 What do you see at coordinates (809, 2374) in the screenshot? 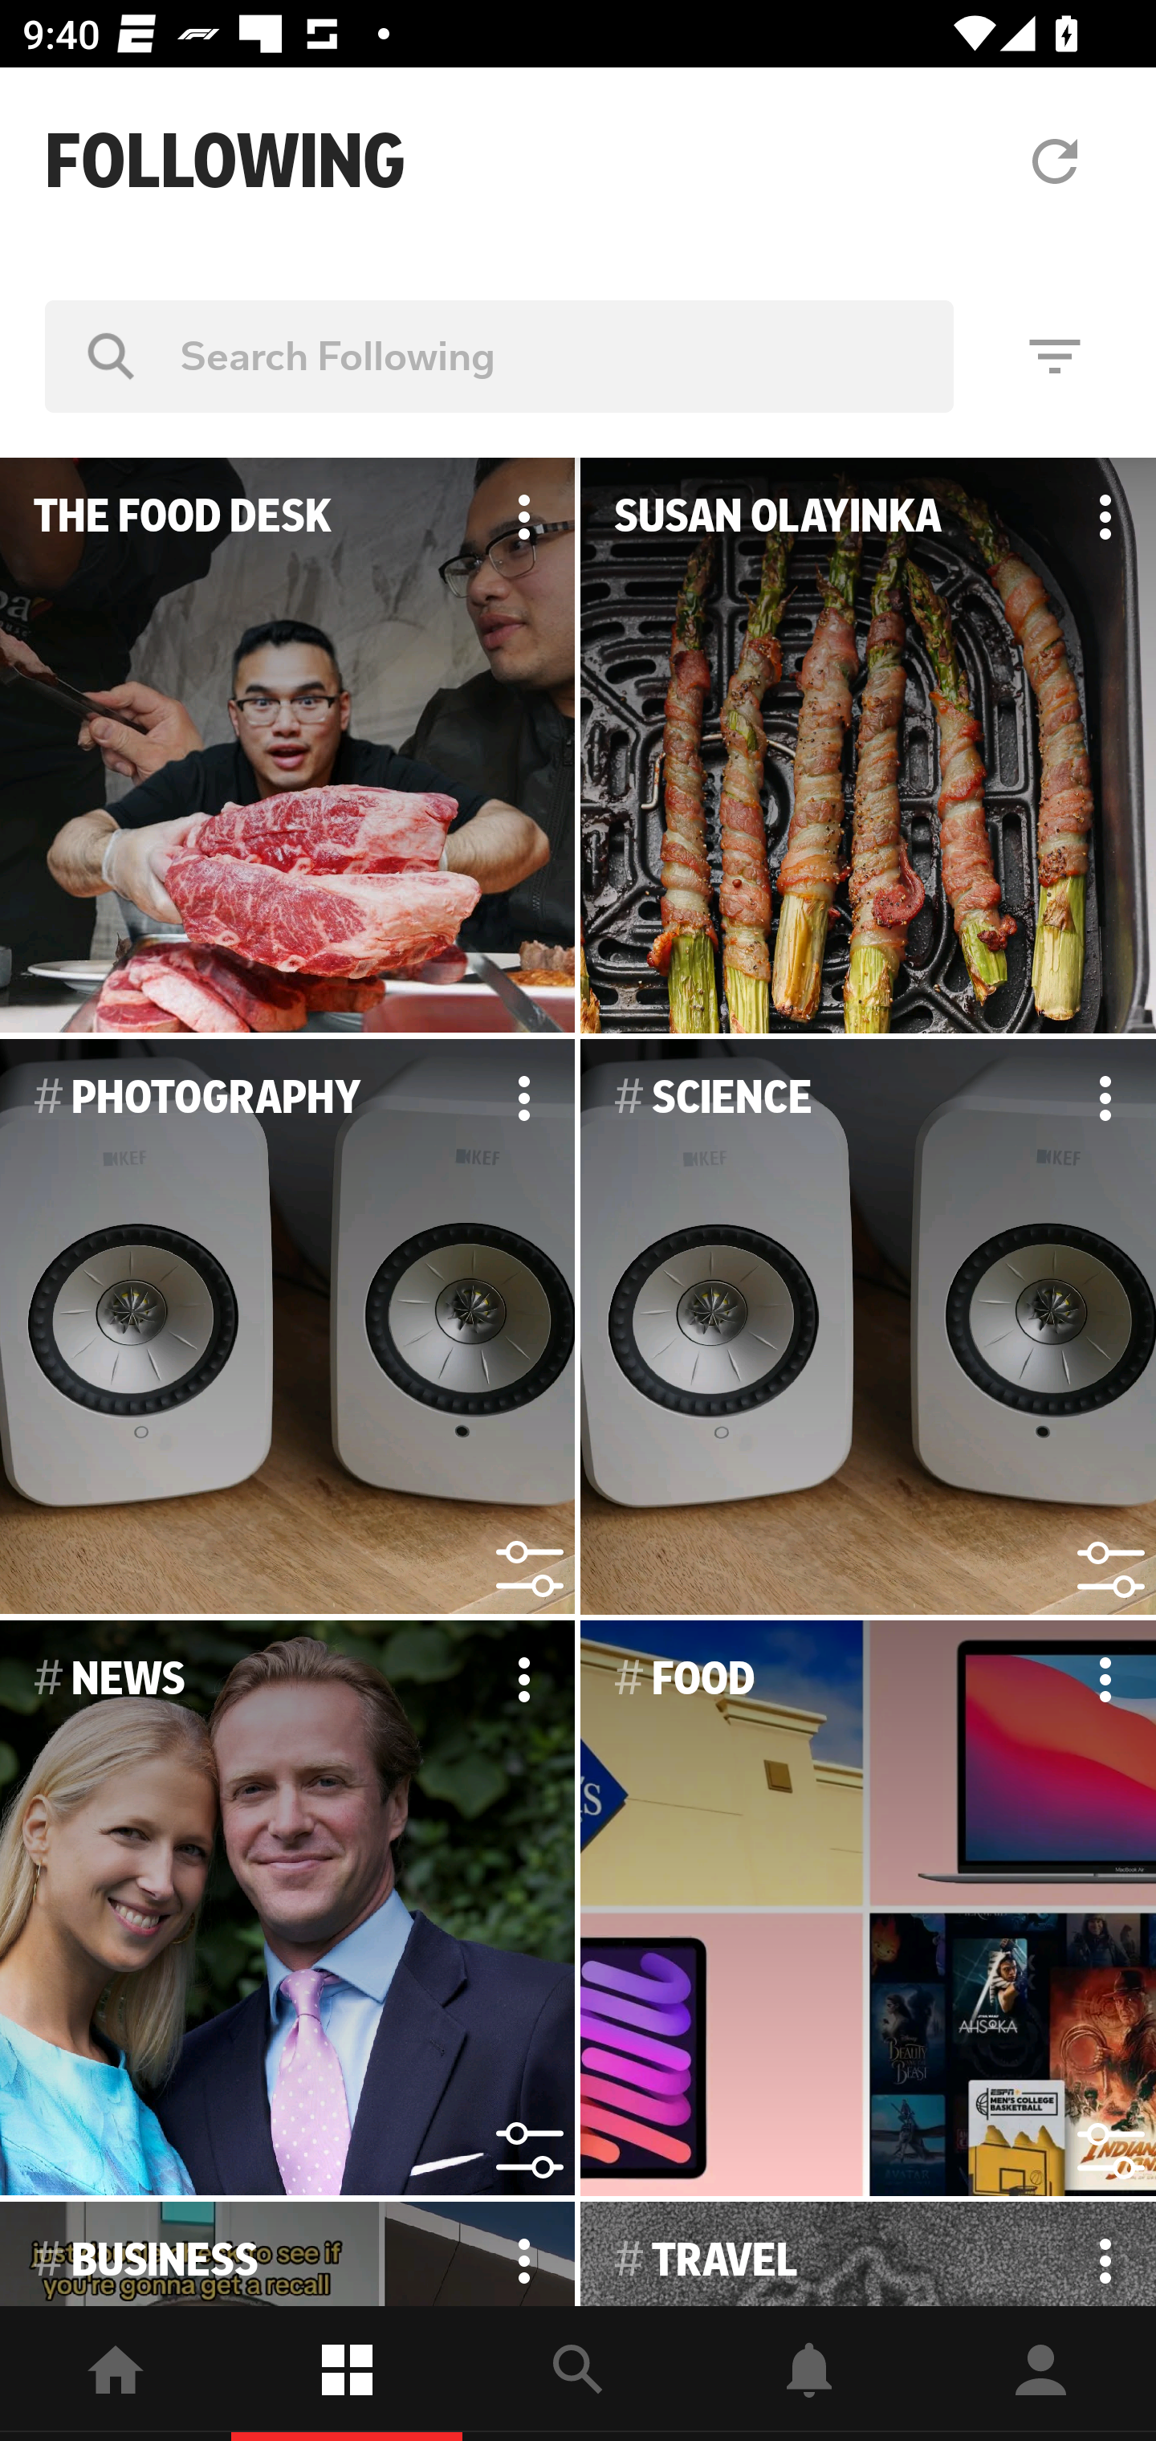
I see `Notifications` at bounding box center [809, 2374].